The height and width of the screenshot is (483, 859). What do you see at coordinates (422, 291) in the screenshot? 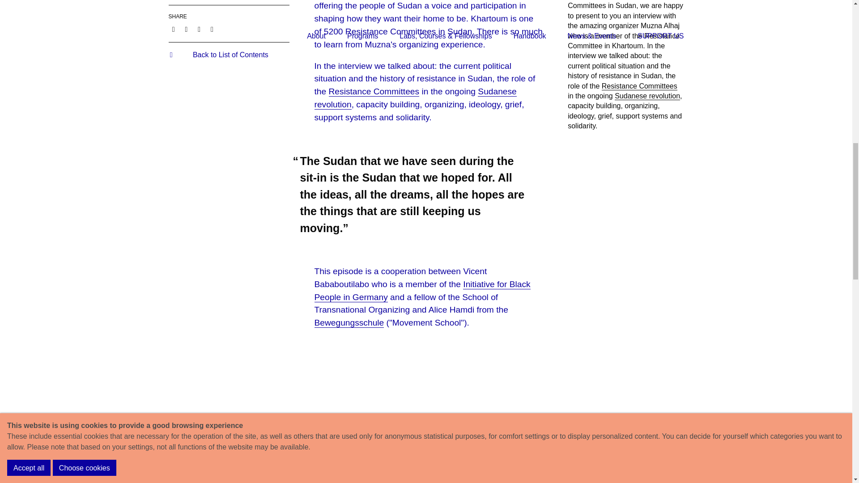
I see `Initiative for Black People in Germany` at bounding box center [422, 291].